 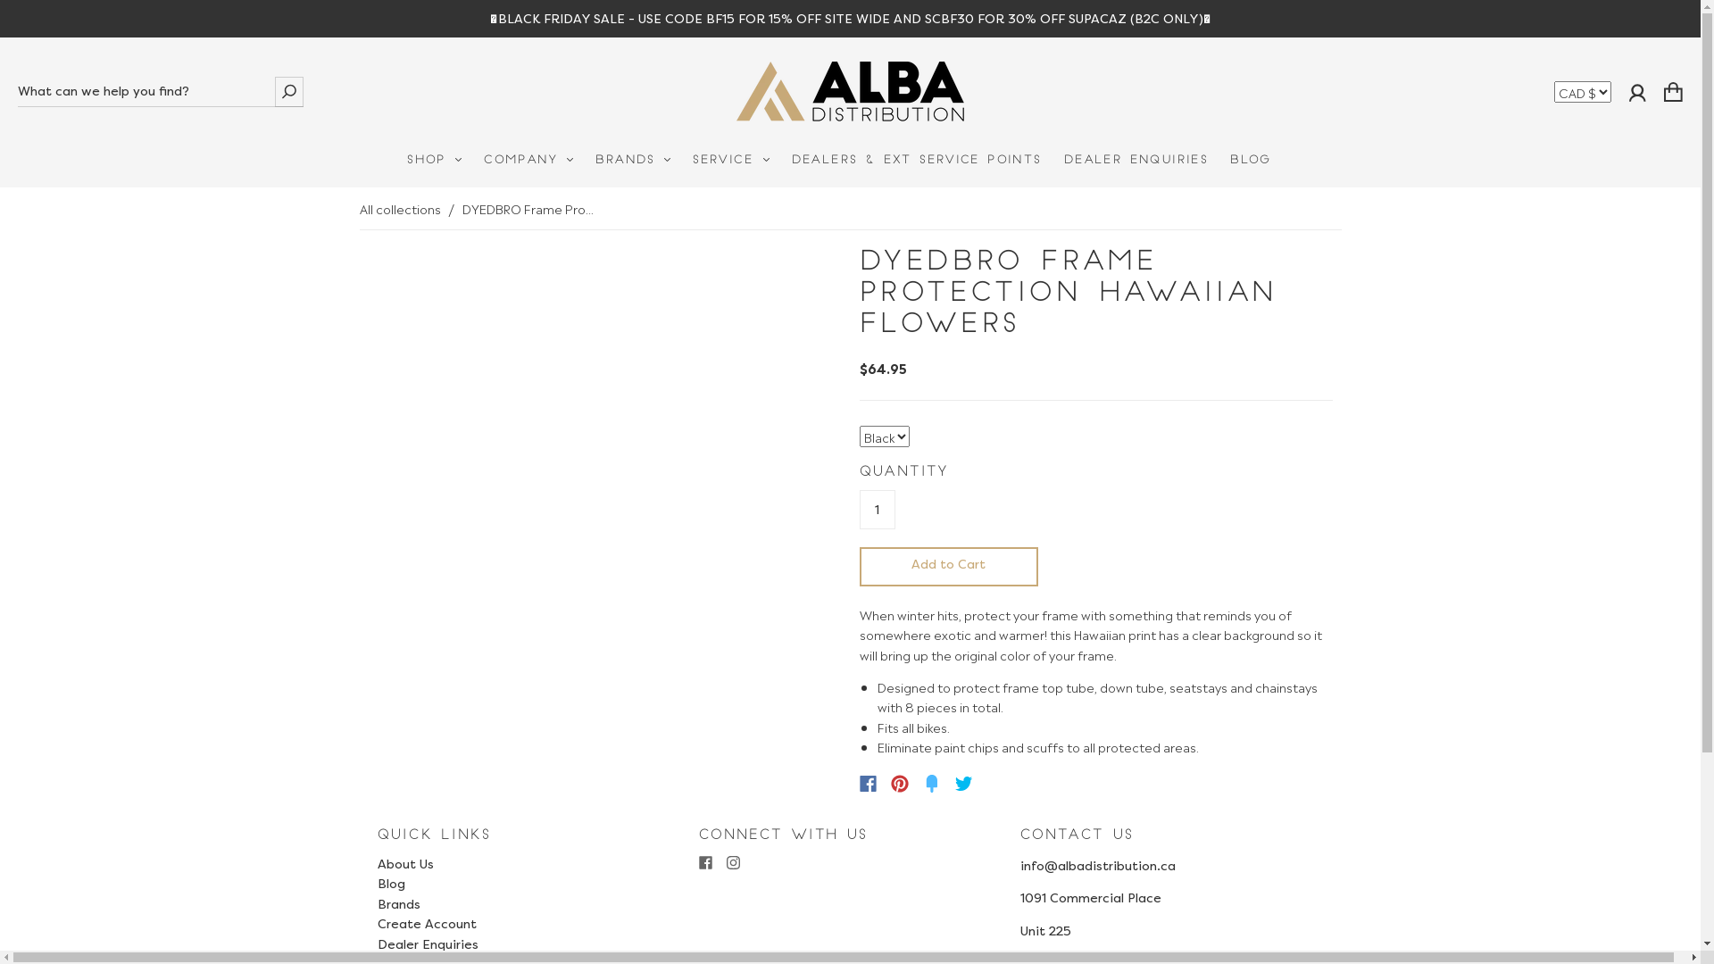 I want to click on BRANDS, so click(x=633, y=161).